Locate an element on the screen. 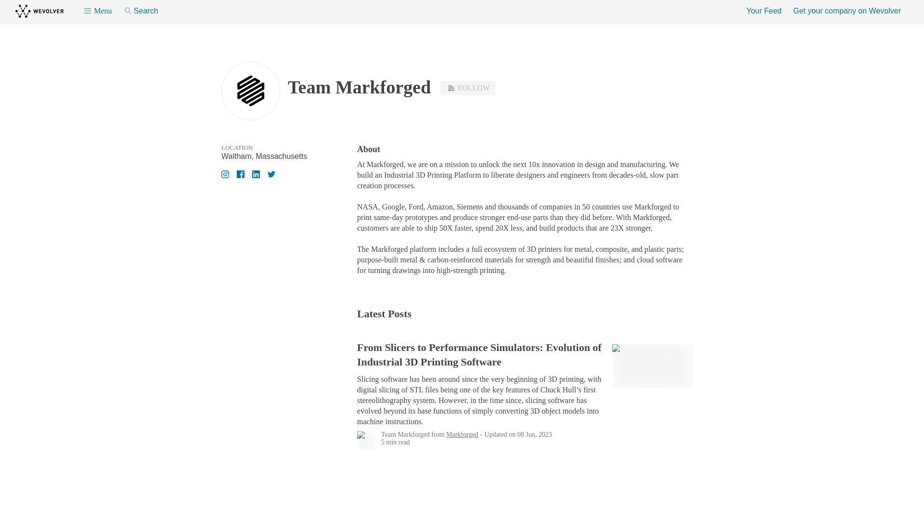  Get your company on Wevolver is located at coordinates (847, 11).